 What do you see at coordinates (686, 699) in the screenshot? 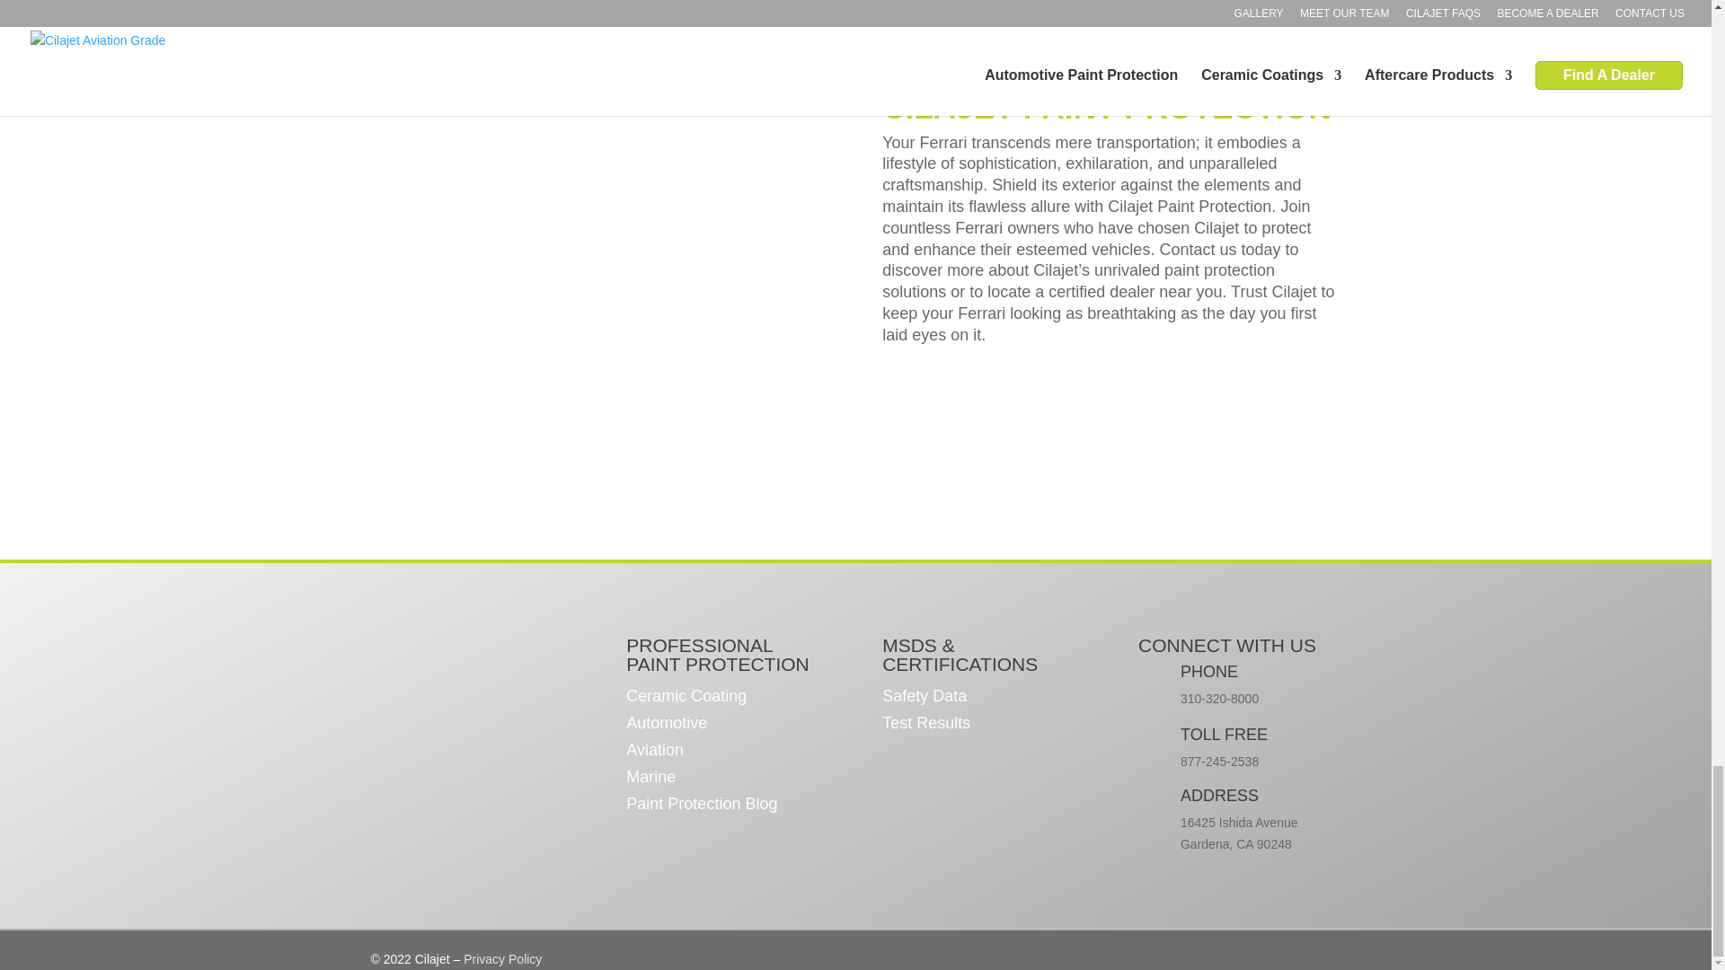
I see `Ceramic Coating` at bounding box center [686, 699].